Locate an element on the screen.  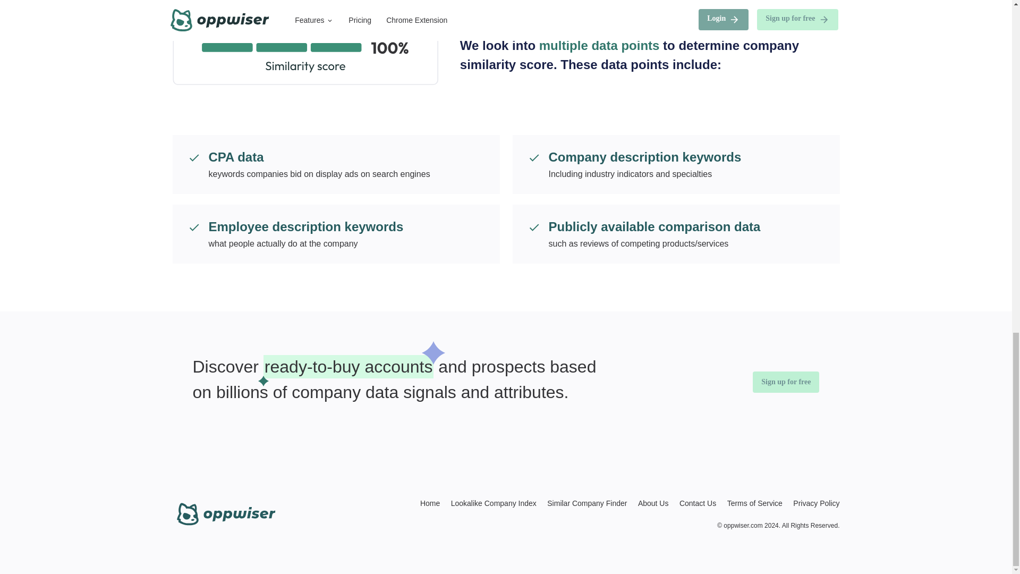
Privacy Policy is located at coordinates (812, 503).